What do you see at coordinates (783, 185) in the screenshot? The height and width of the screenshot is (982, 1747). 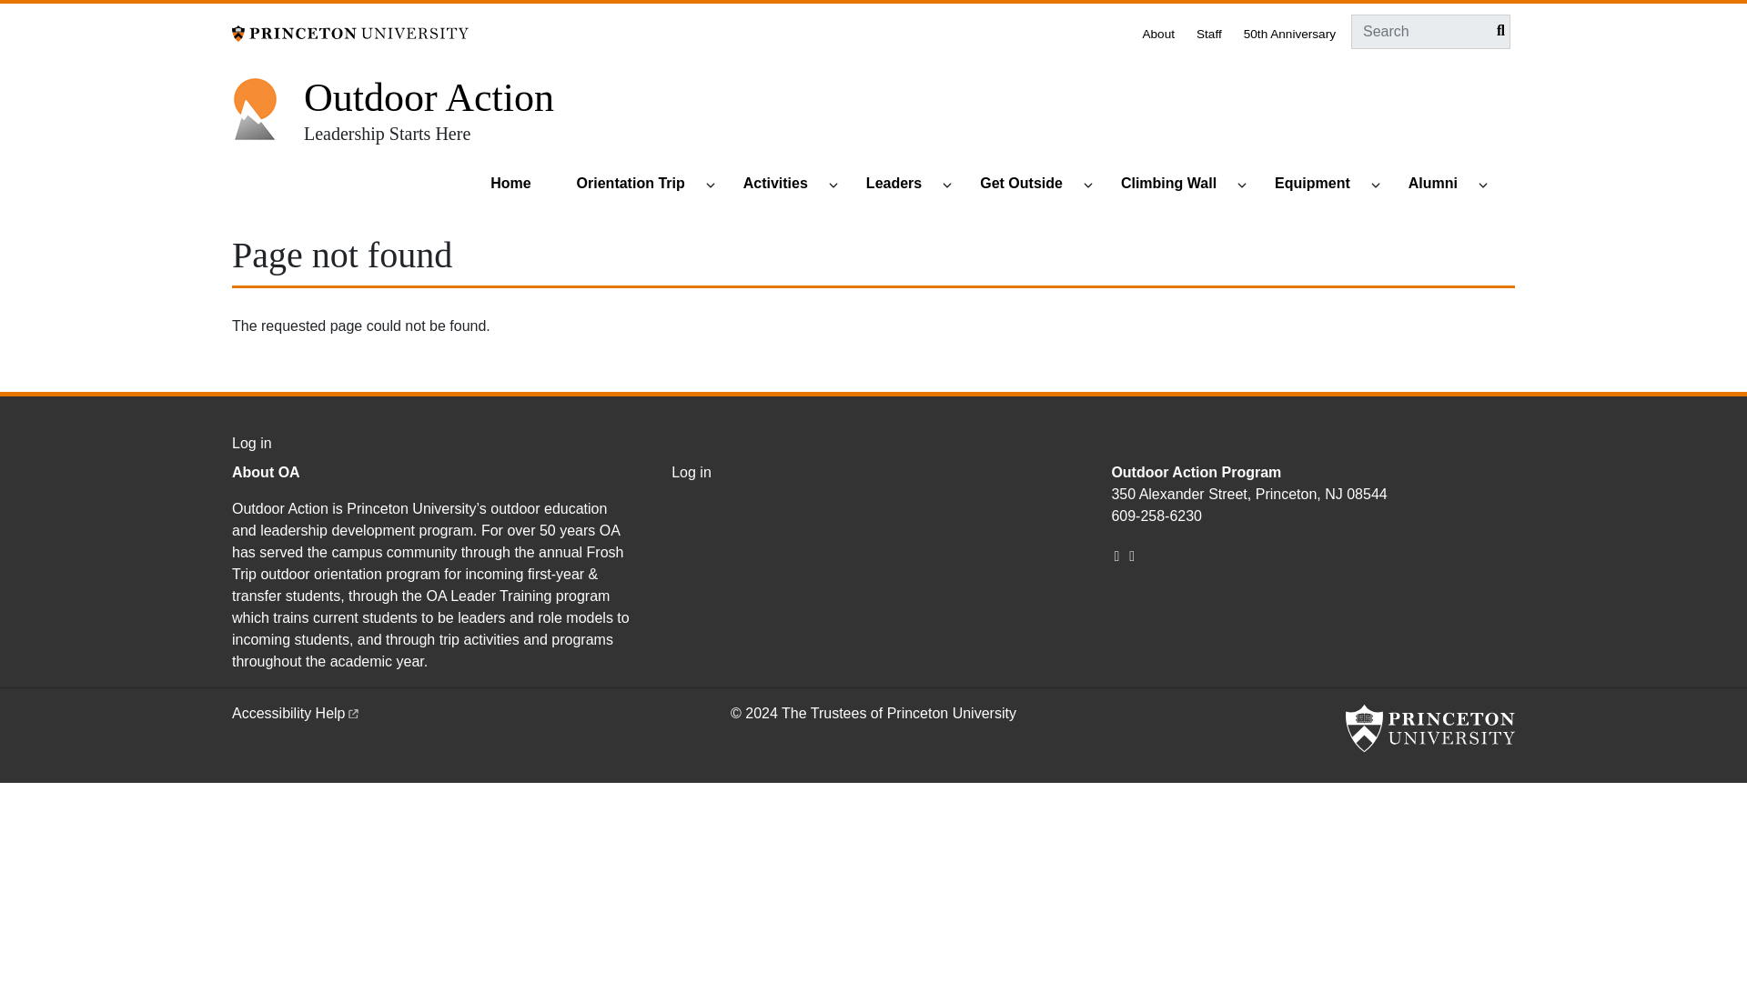 I see `Activities` at bounding box center [783, 185].